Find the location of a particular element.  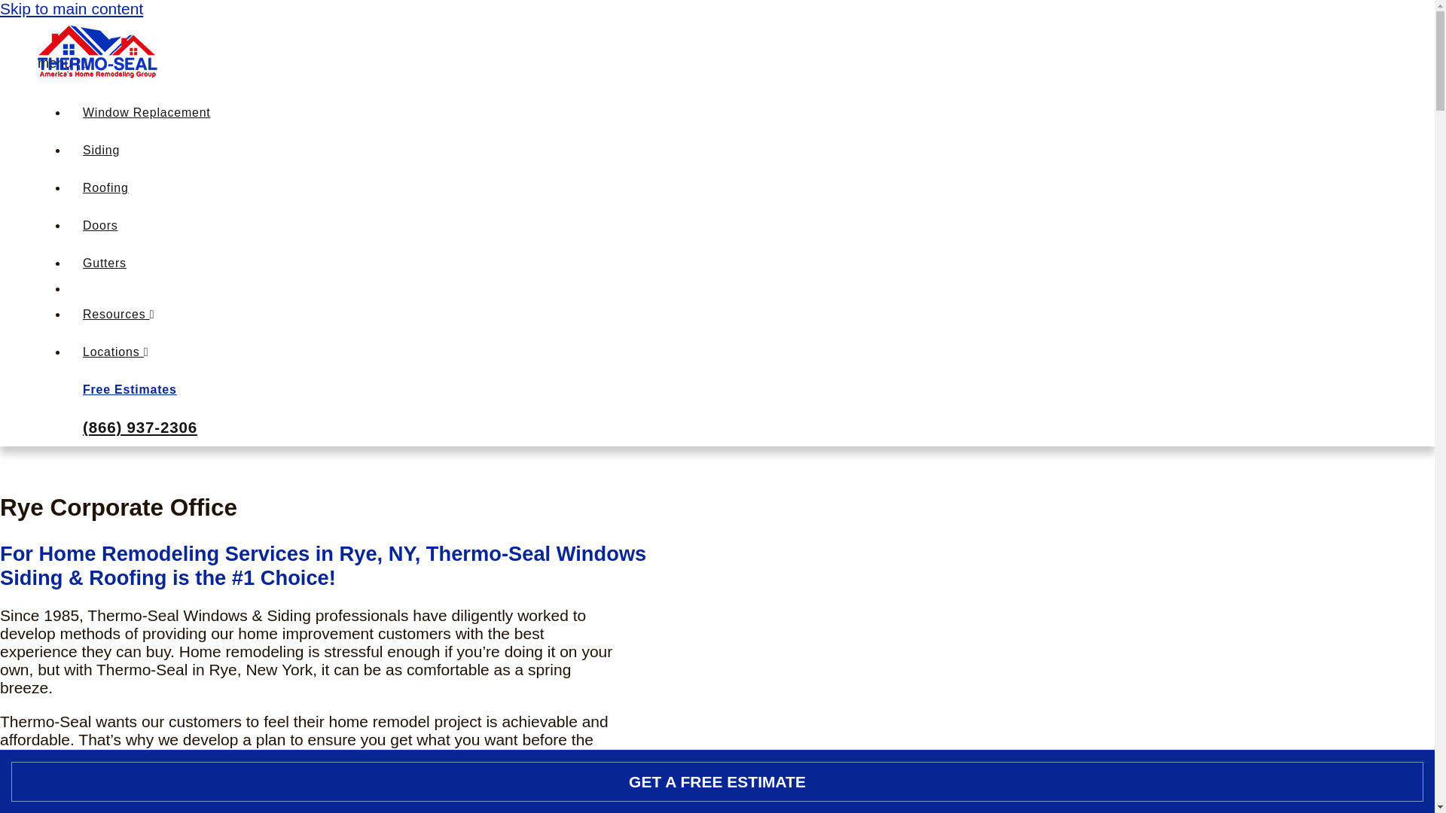

Doors is located at coordinates (100, 224).